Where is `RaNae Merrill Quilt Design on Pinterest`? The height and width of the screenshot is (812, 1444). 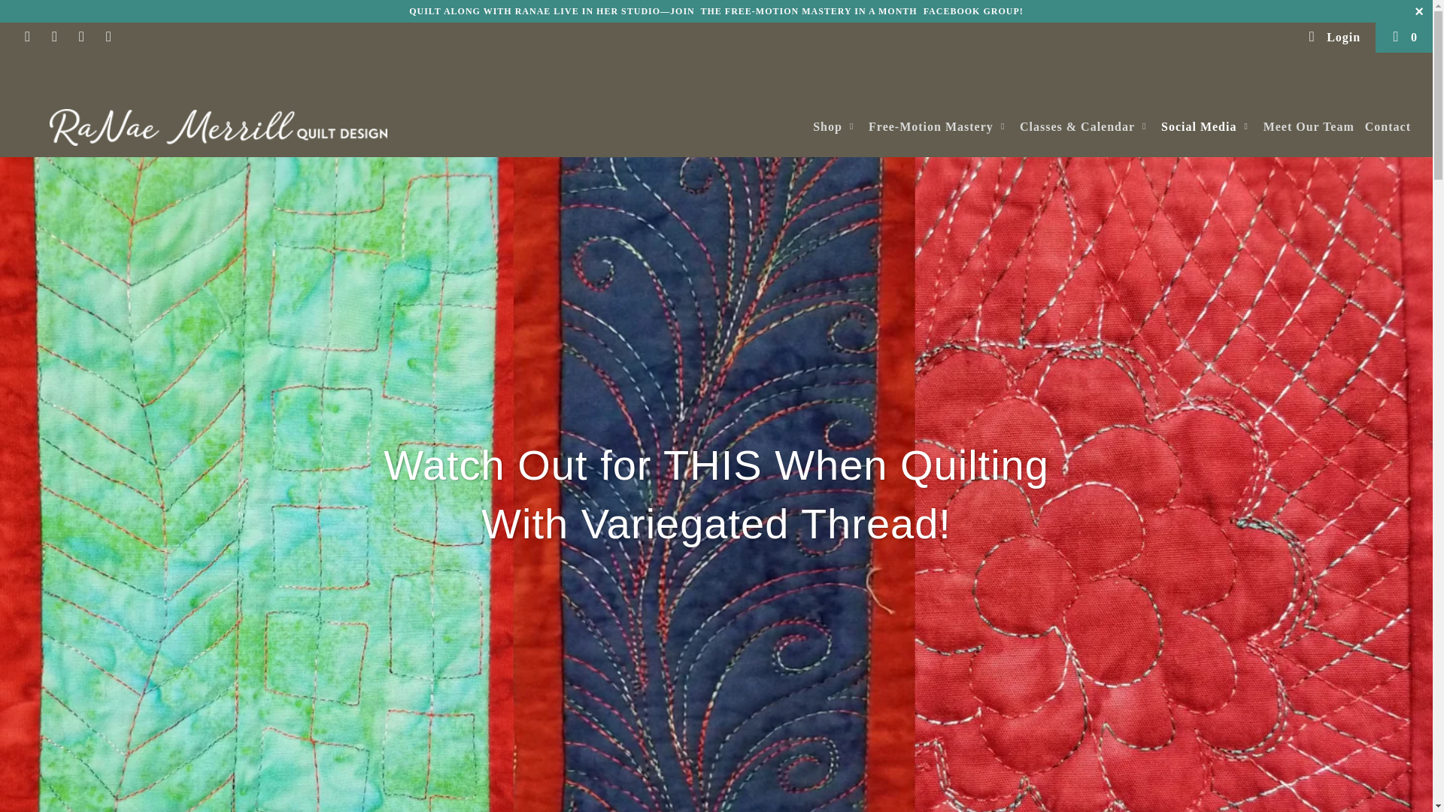 RaNae Merrill Quilt Design on Pinterest is located at coordinates (81, 38).